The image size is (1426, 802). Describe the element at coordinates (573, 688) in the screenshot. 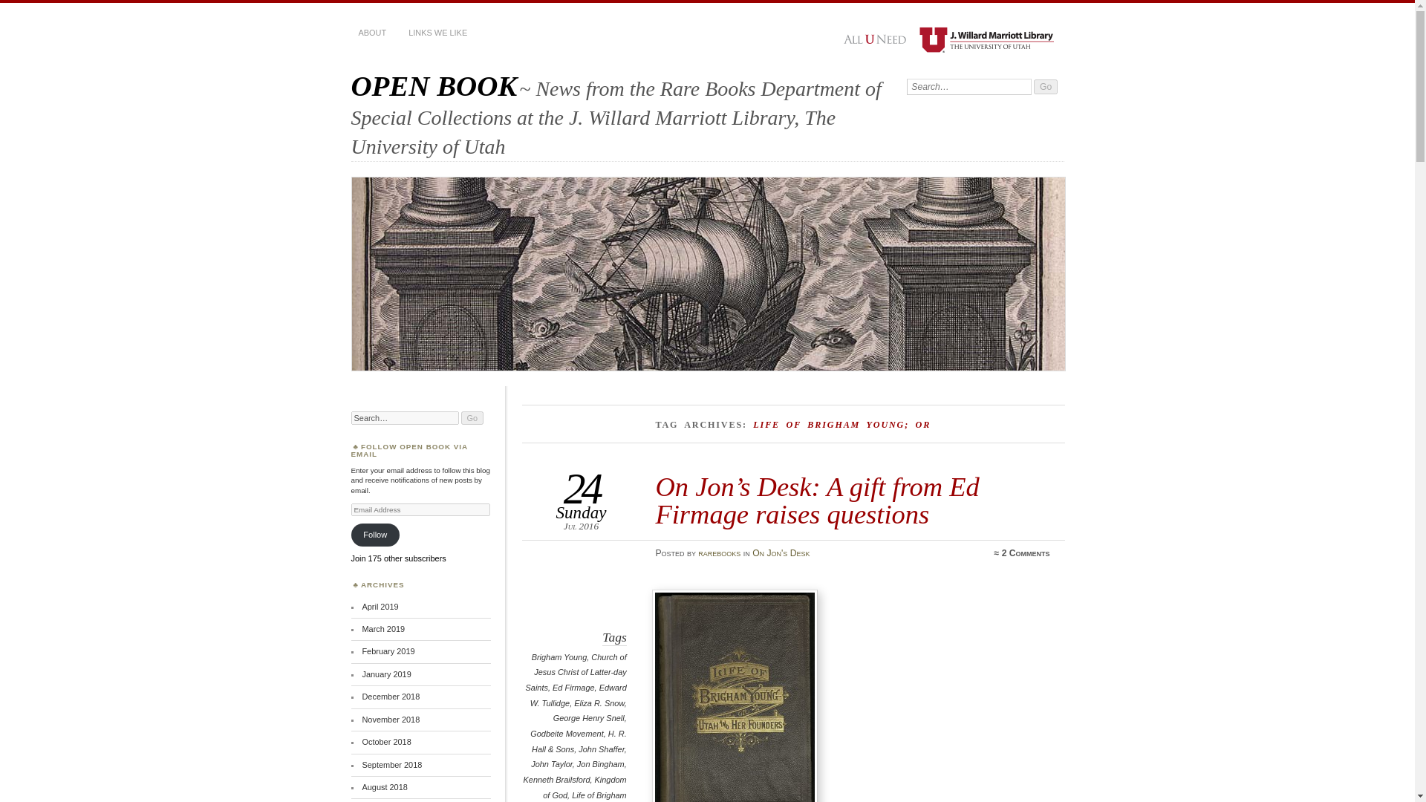

I see `Ed Firmage` at that location.